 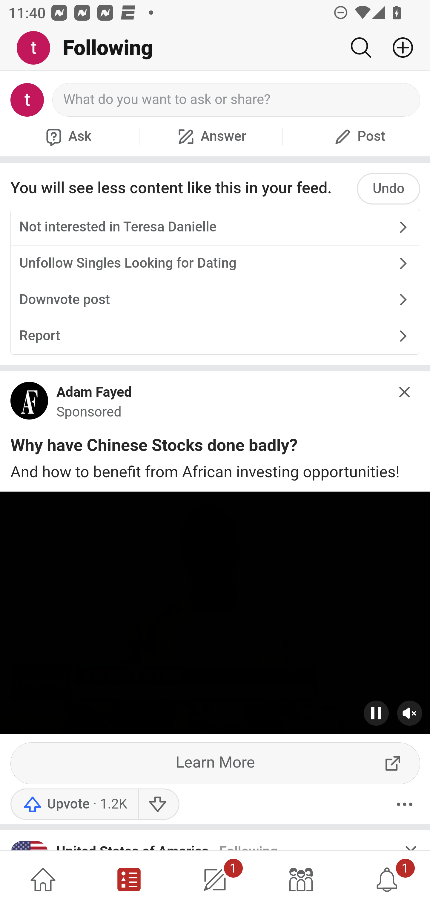 What do you see at coordinates (405, 392) in the screenshot?
I see `Hide` at bounding box center [405, 392].